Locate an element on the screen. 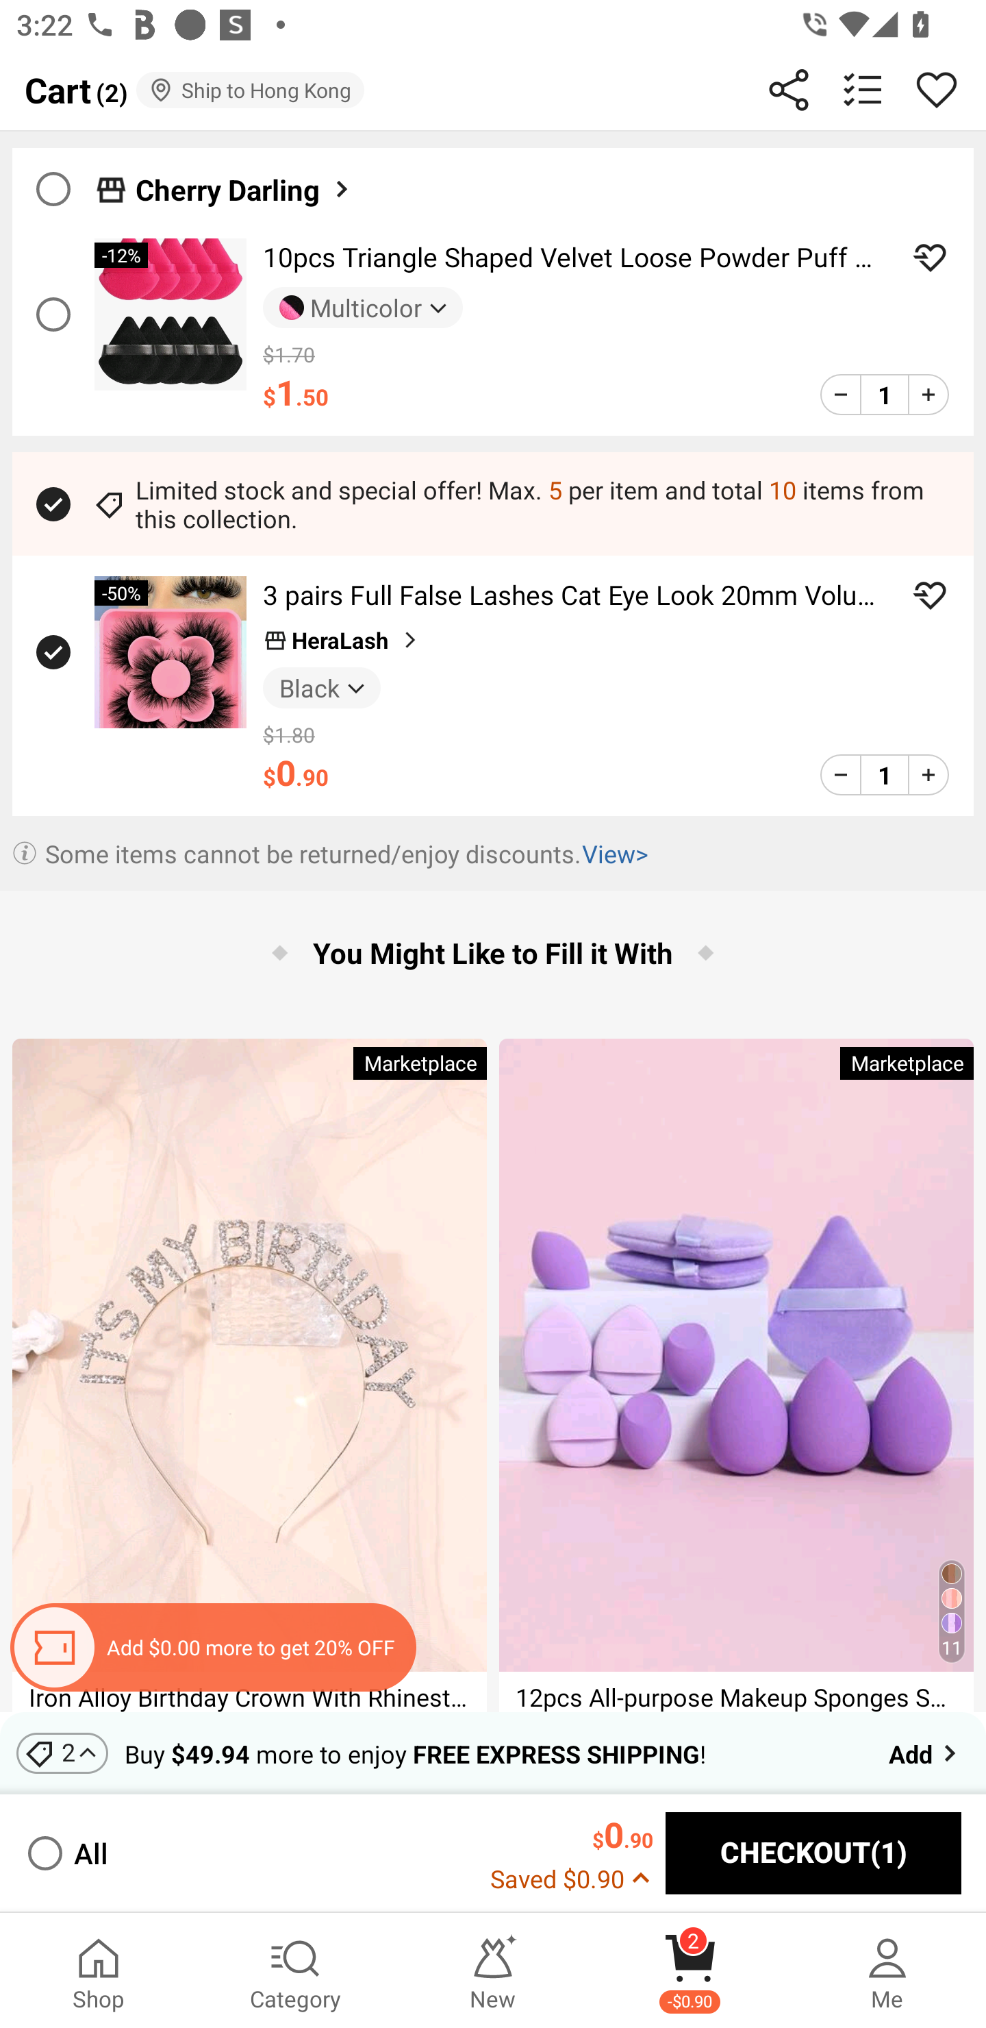  Shop is located at coordinates (99, 1970).